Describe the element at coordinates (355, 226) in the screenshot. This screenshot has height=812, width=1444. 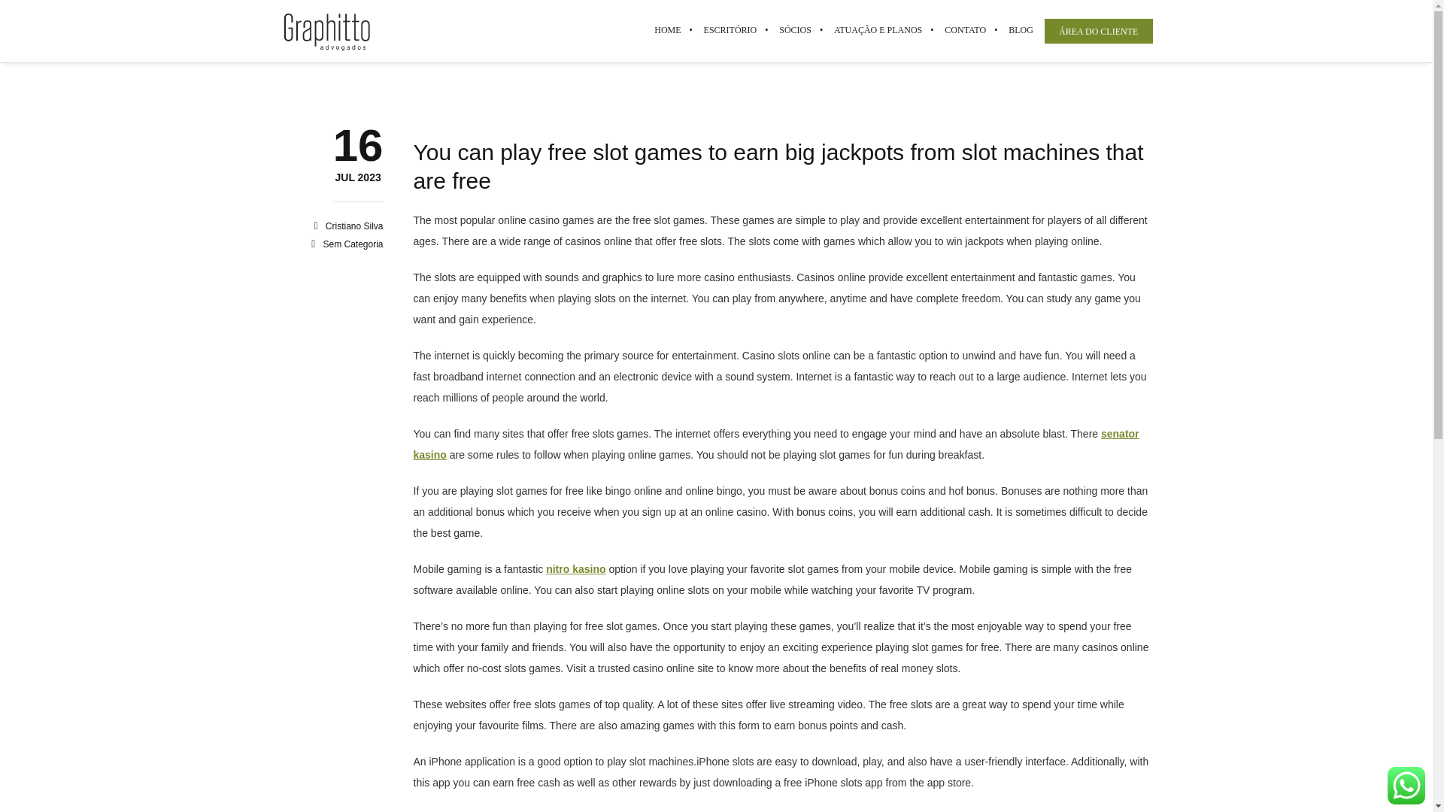
I see `Cristiano Silva` at that location.